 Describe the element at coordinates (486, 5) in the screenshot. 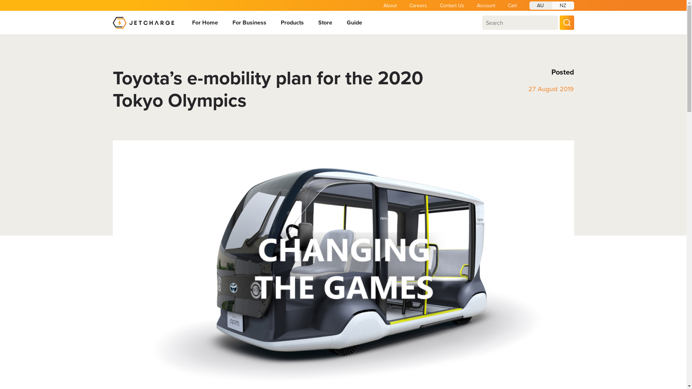

I see `Account` at that location.